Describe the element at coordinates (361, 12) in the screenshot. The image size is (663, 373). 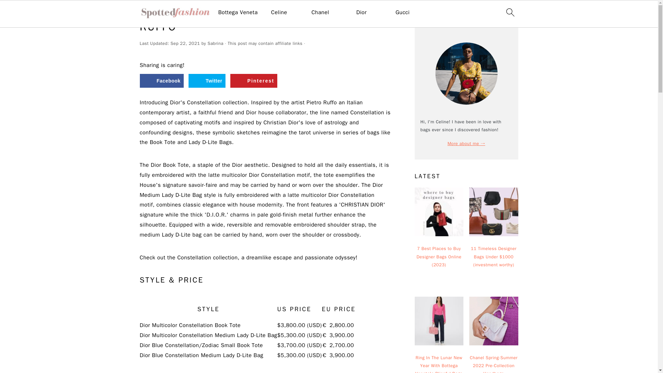
I see `Dior` at that location.